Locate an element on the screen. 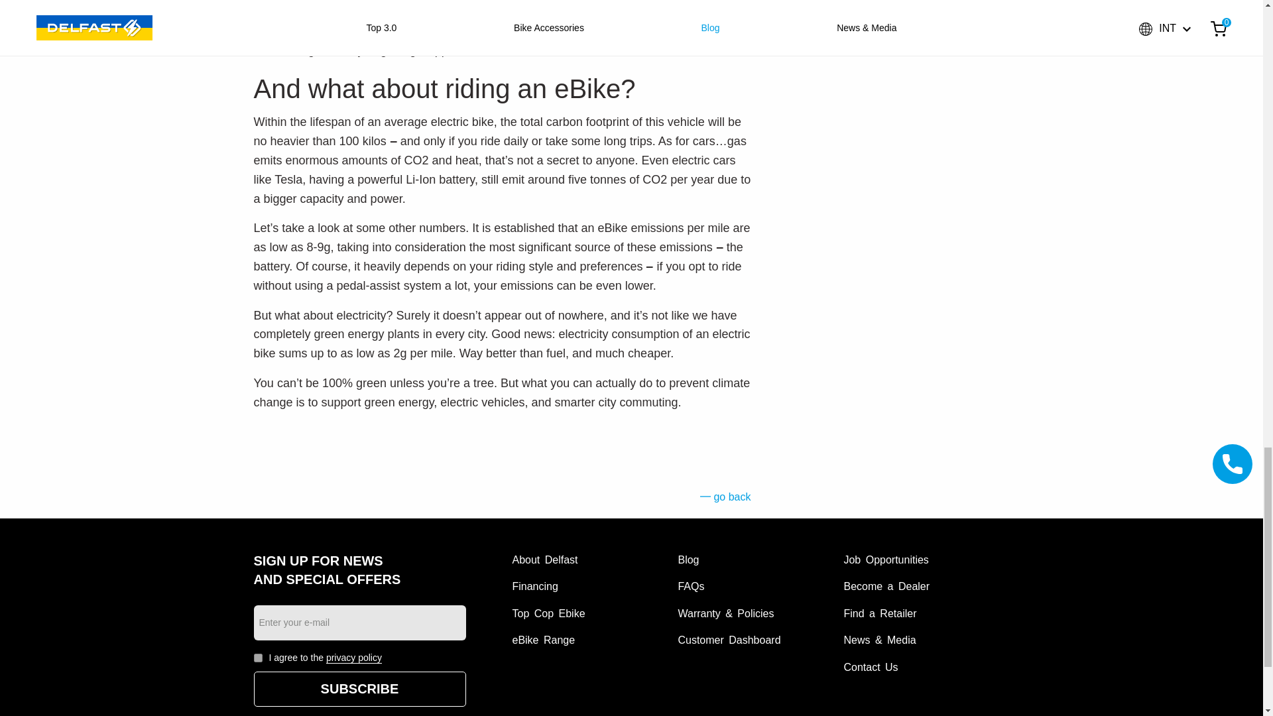 Image resolution: width=1273 pixels, height=716 pixels. Blog is located at coordinates (688, 560).